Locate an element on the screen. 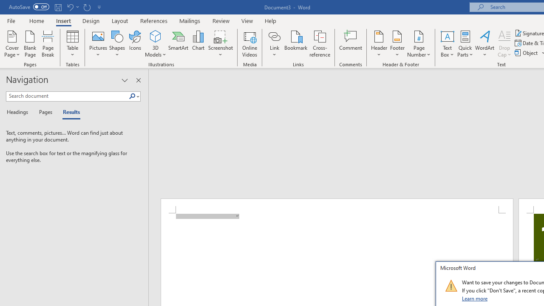  Drop Cap is located at coordinates (504, 43).